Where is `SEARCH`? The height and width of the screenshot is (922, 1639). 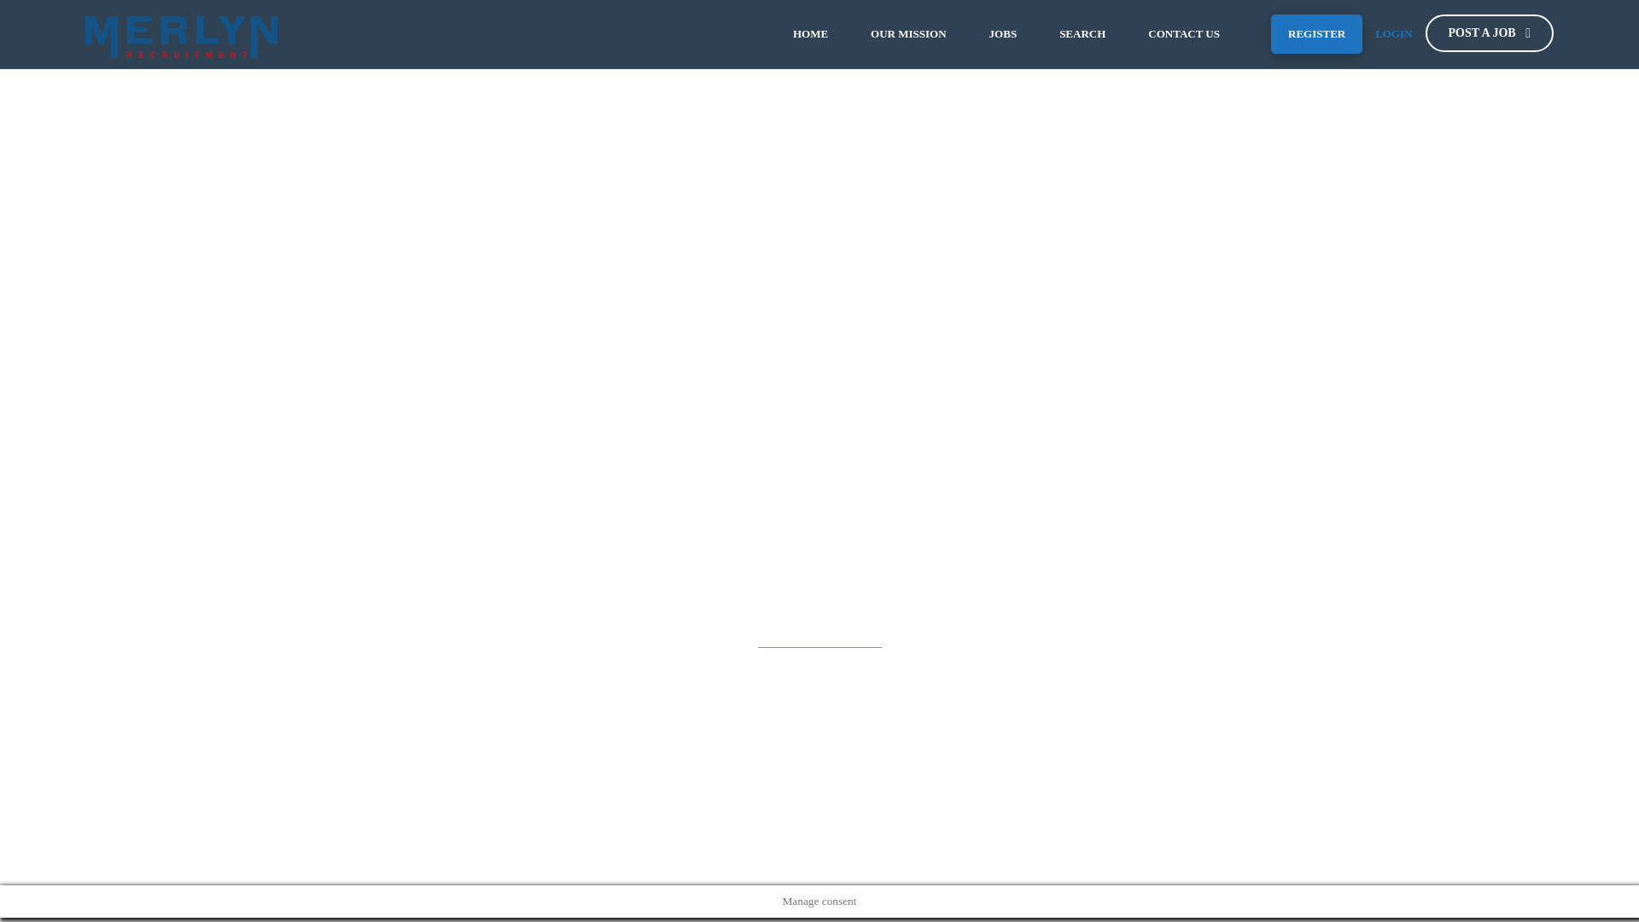 SEARCH is located at coordinates (1082, 34).